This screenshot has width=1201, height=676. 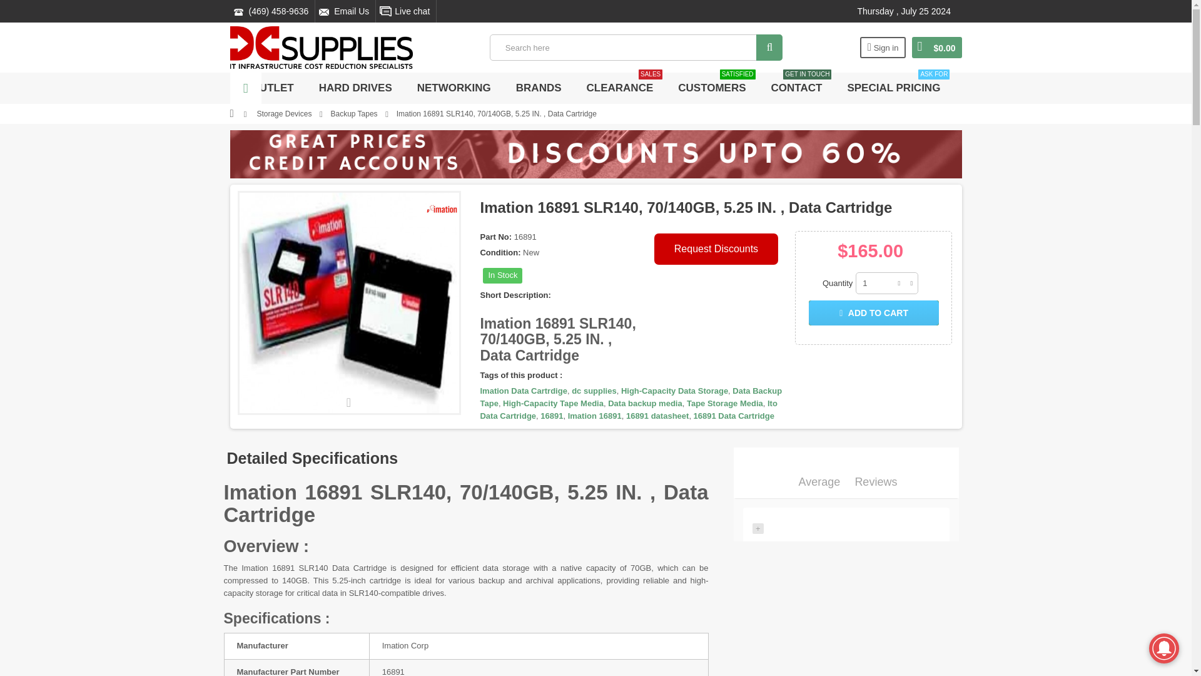 What do you see at coordinates (887, 283) in the screenshot?
I see `1` at bounding box center [887, 283].